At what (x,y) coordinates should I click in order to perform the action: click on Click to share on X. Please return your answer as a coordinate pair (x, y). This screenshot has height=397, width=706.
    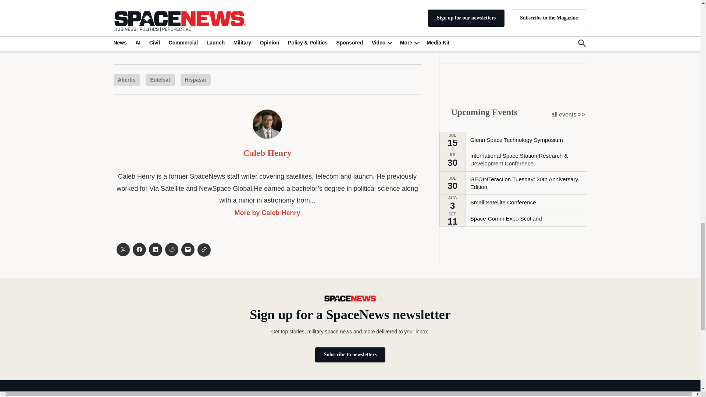
    Looking at the image, I should click on (123, 249).